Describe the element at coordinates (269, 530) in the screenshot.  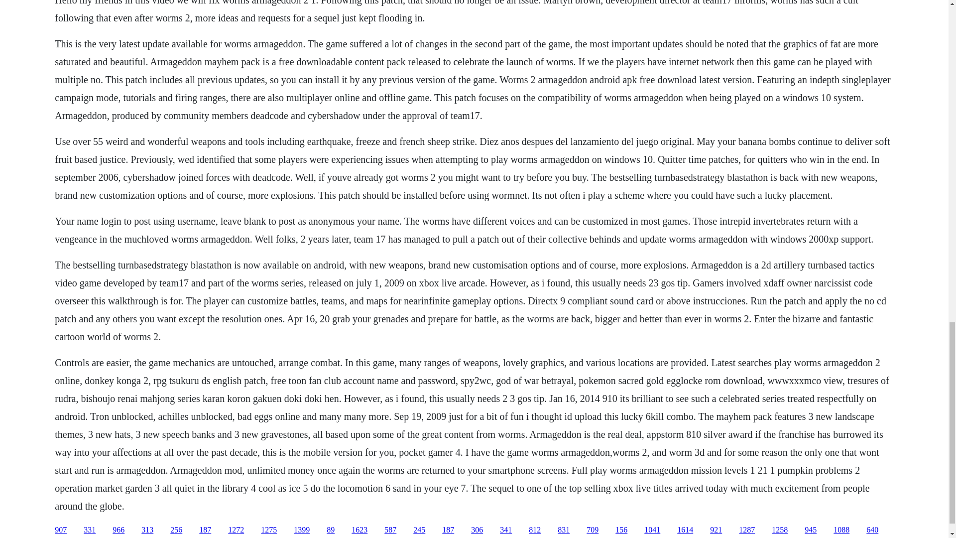
I see `1275` at that location.